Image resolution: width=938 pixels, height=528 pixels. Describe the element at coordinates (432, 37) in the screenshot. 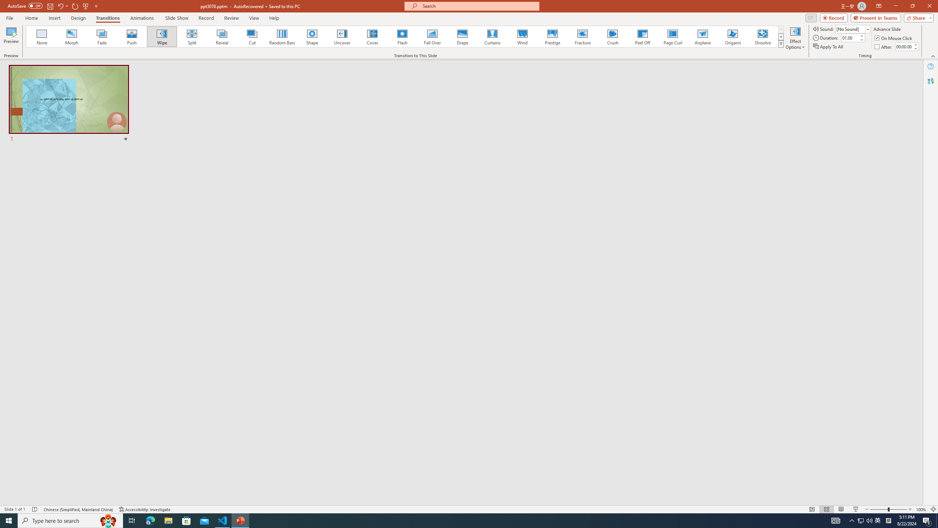

I see `Fall Over` at that location.